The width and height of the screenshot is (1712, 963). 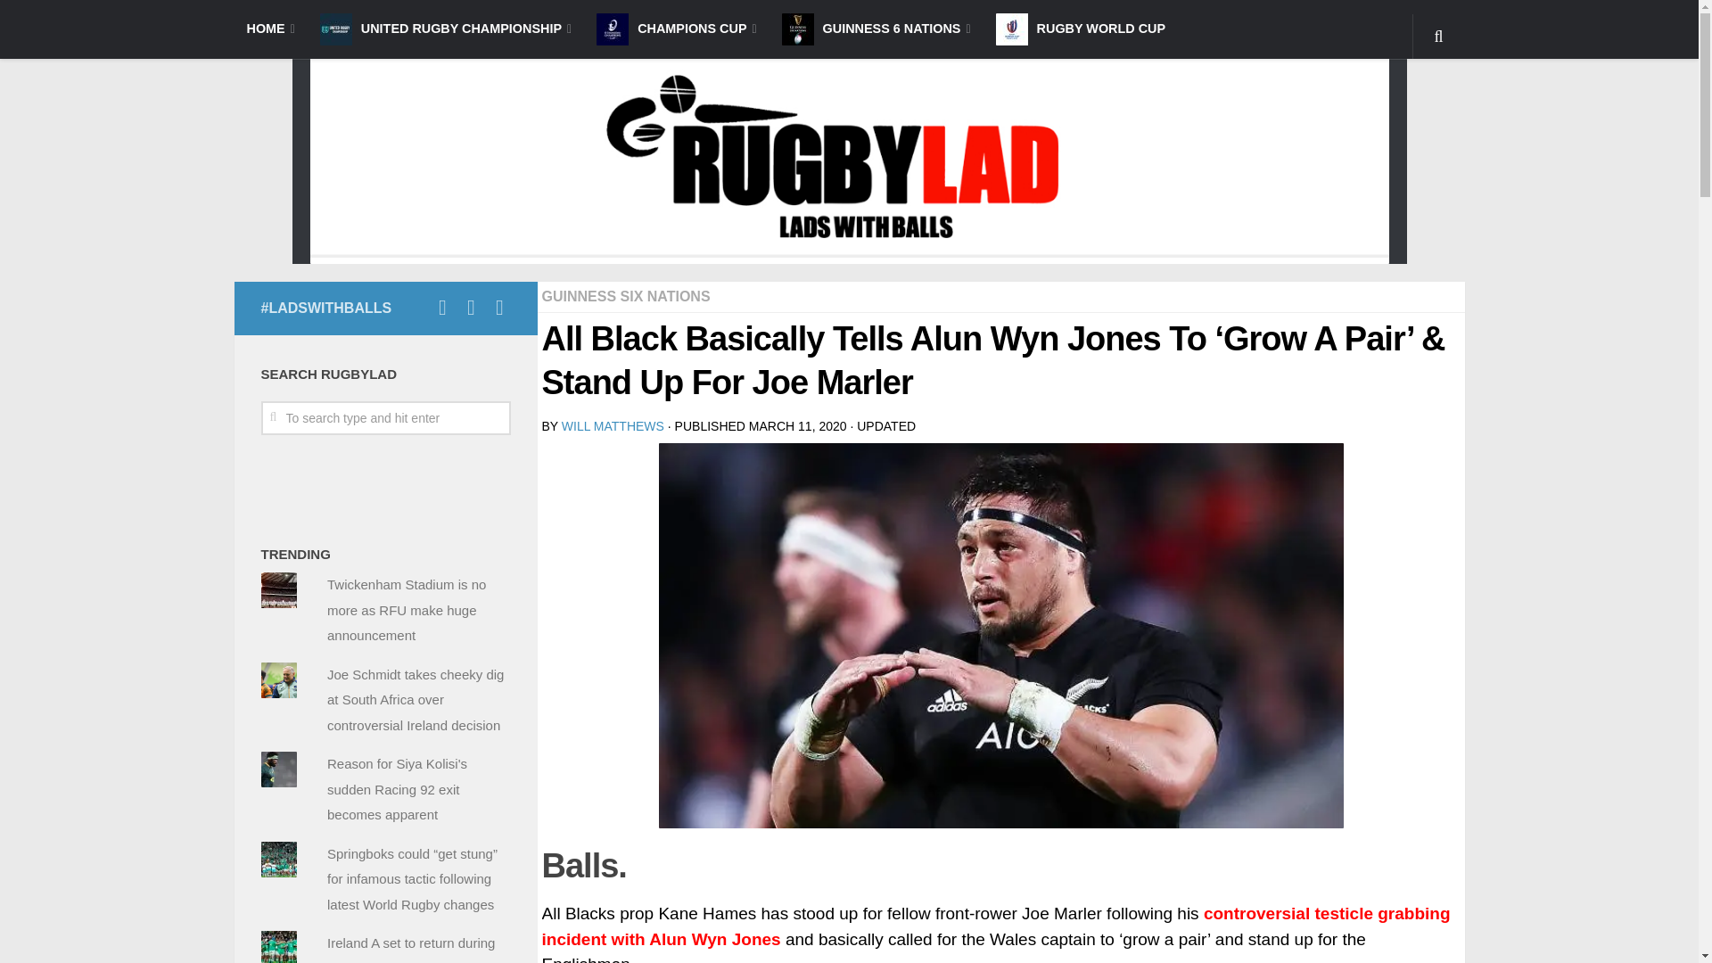 I want to click on Like us on Facebook, so click(x=442, y=307).